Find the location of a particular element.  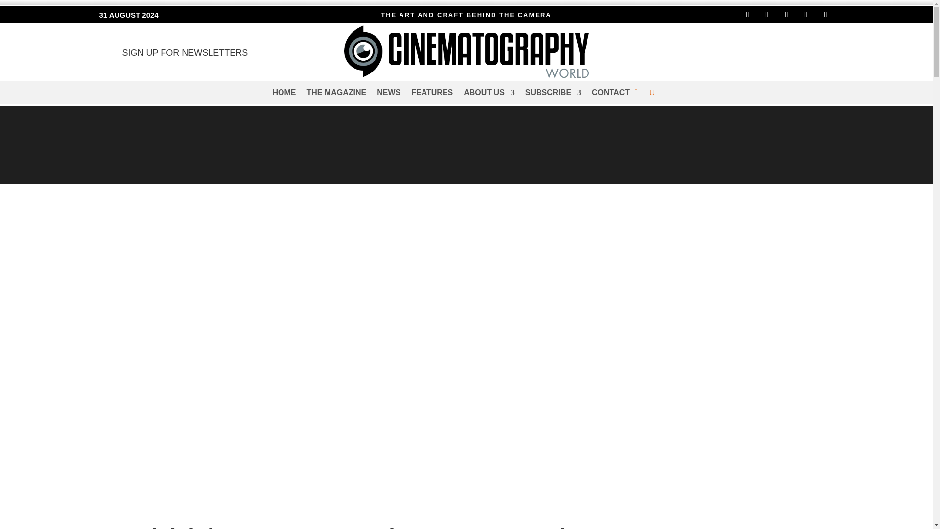

Follow on Instagram is located at coordinates (767, 15).